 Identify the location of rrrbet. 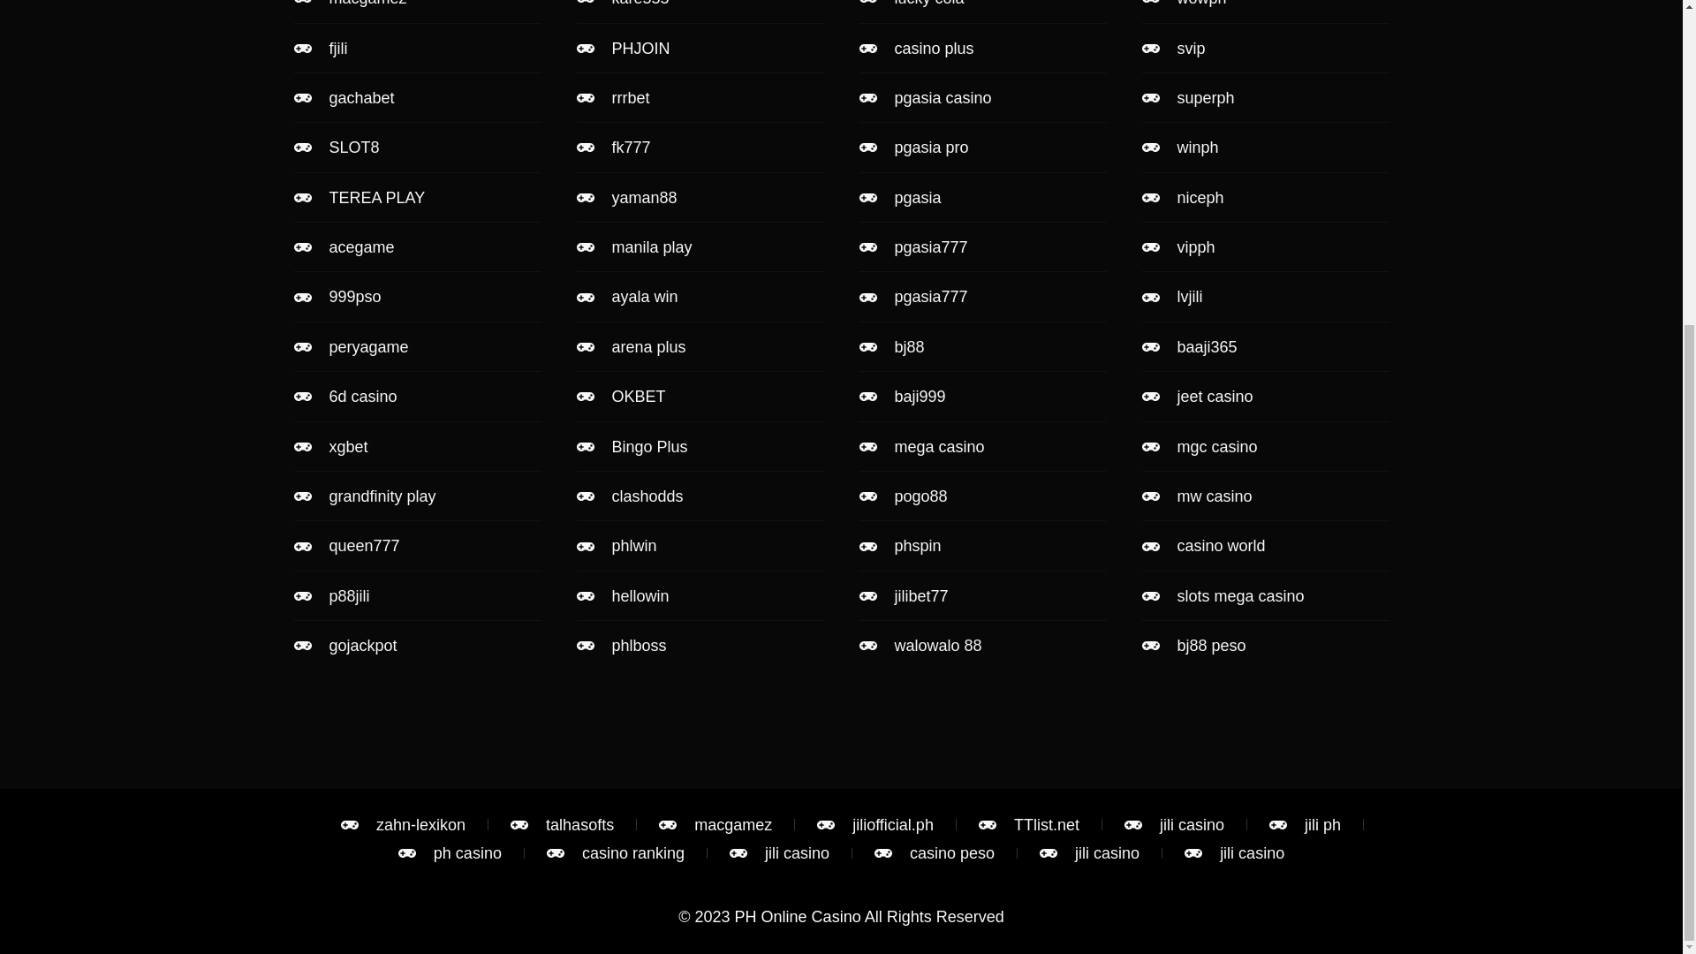
(700, 98).